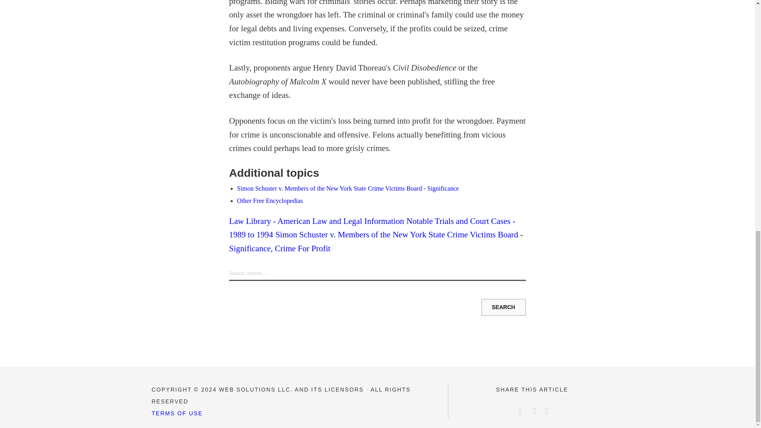 The width and height of the screenshot is (761, 428). I want to click on TERMS OF USE, so click(177, 413).